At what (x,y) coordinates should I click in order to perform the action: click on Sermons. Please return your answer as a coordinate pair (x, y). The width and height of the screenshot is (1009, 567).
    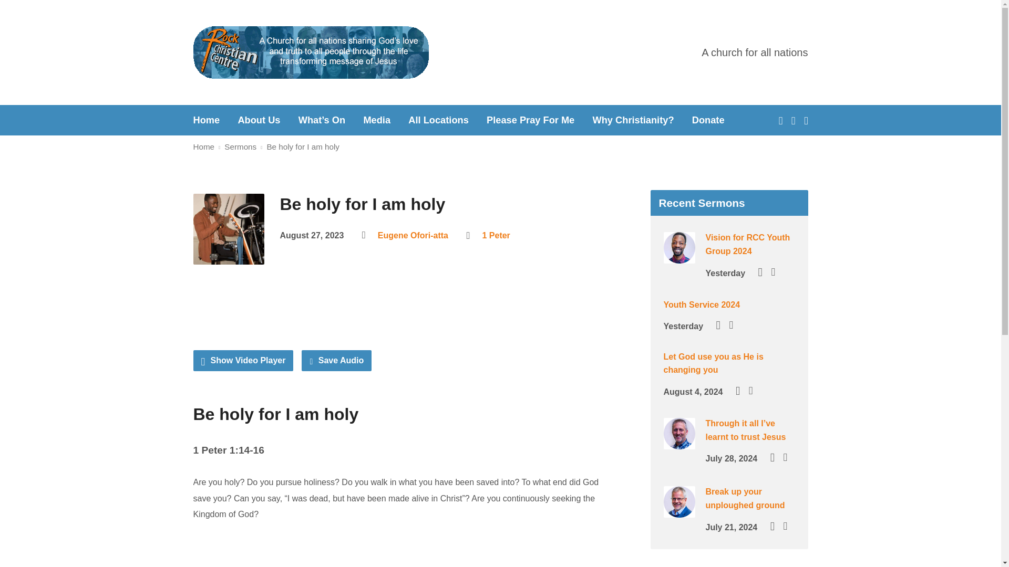
    Looking at the image, I should click on (240, 147).